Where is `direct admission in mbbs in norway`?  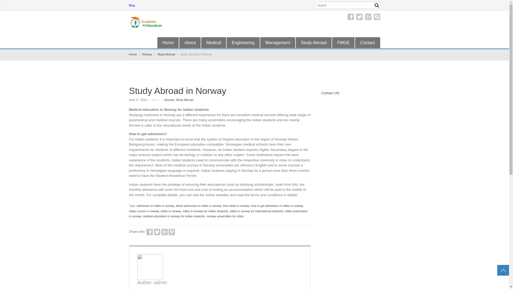 direct admission in mbbs in norway is located at coordinates (198, 206).